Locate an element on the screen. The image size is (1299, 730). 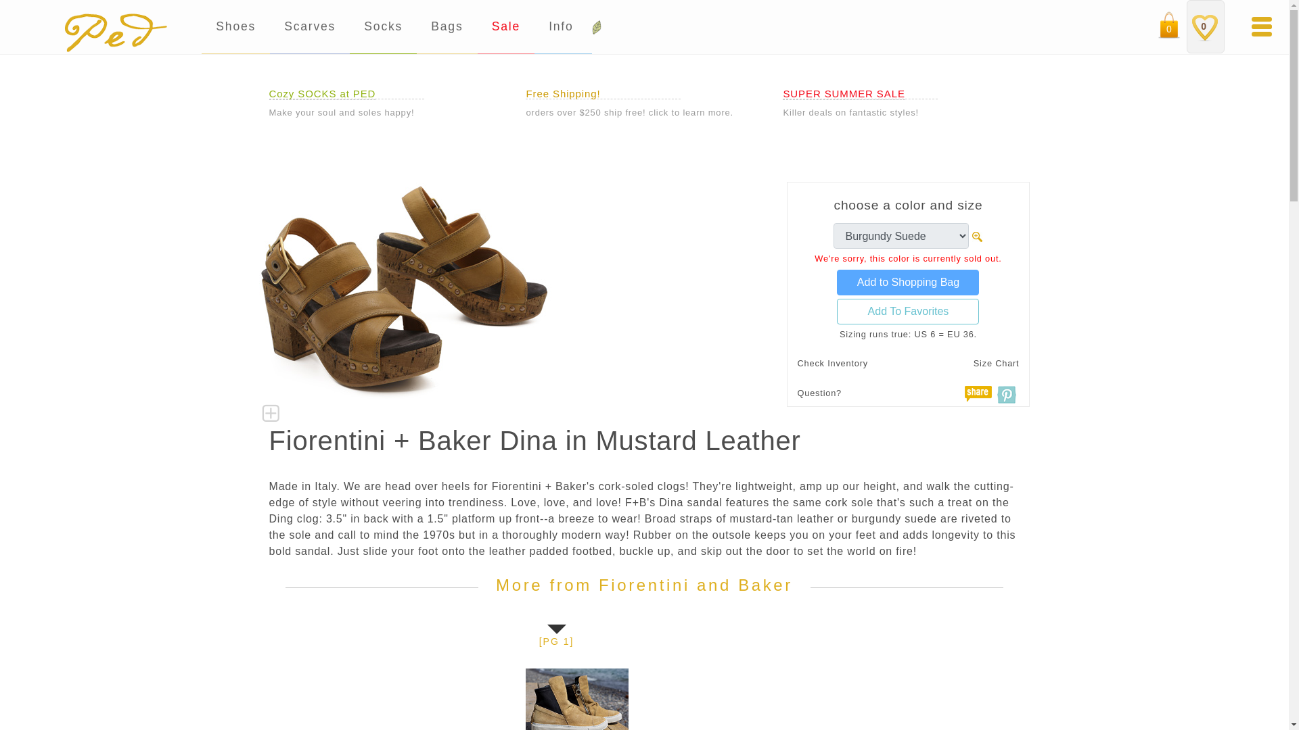
Sale is located at coordinates (506, 27).